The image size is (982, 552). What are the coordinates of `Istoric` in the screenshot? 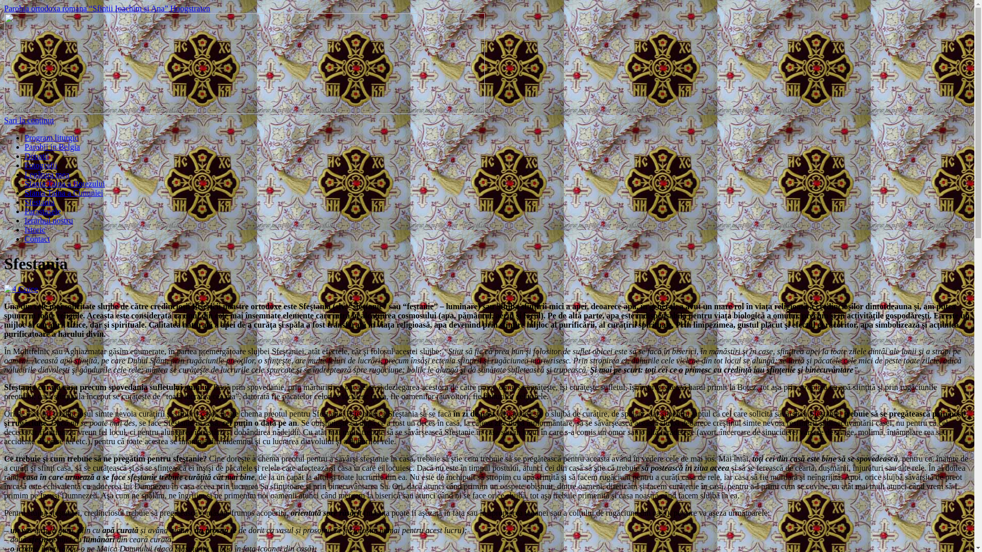 It's located at (35, 230).